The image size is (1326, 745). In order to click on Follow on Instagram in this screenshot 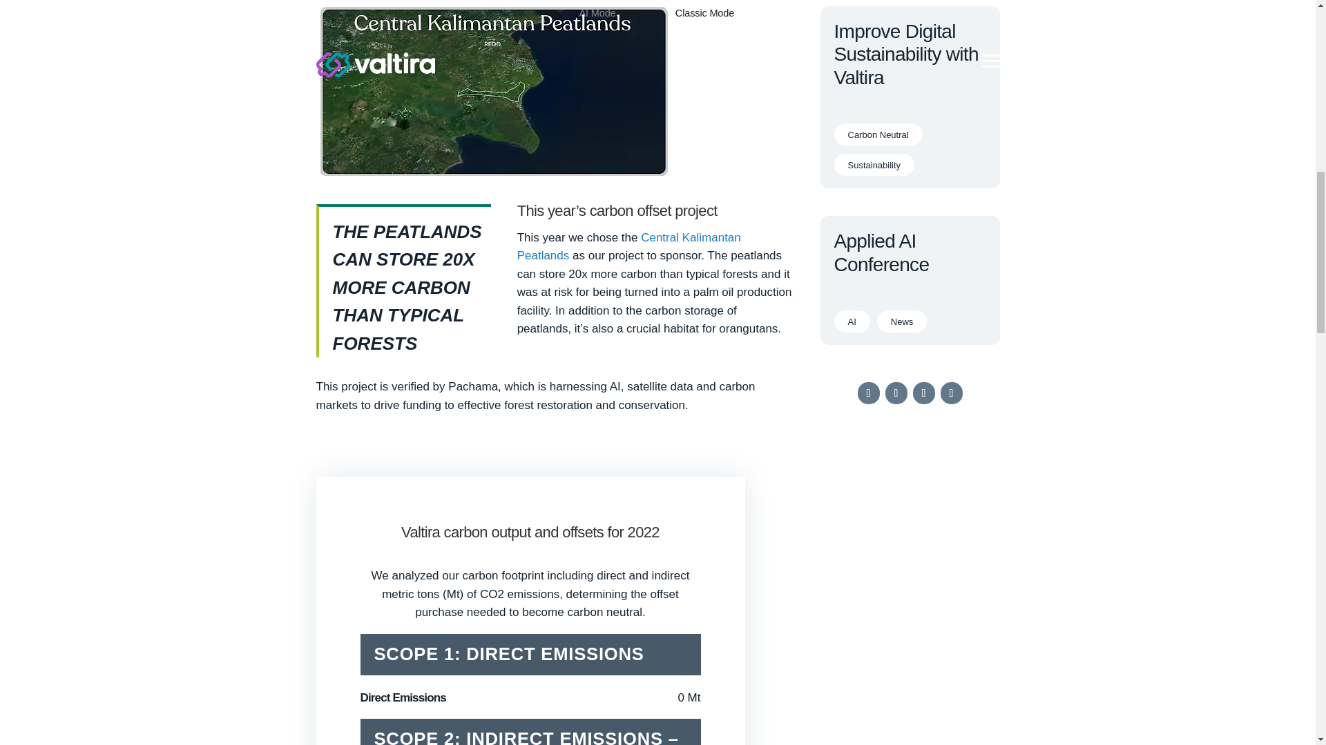, I will do `click(896, 393)`.